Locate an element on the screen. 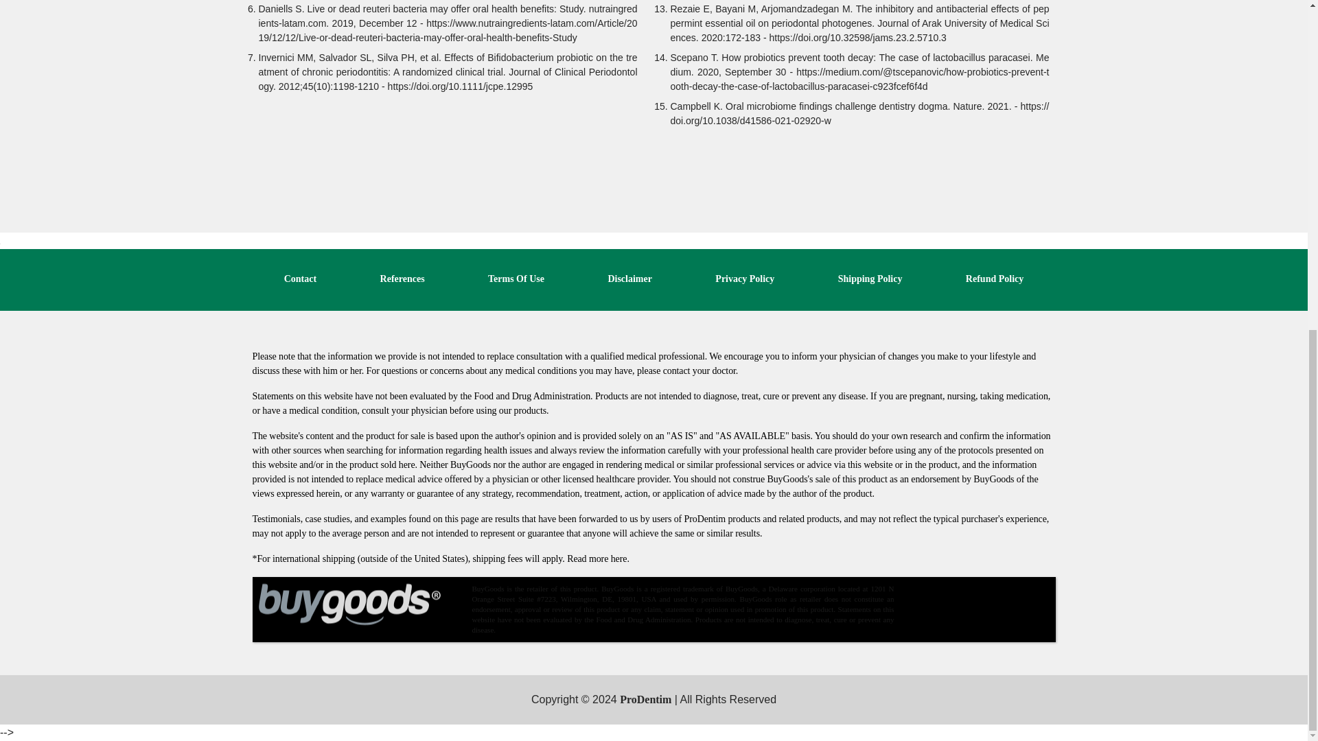  Terms Of Use is located at coordinates (516, 279).